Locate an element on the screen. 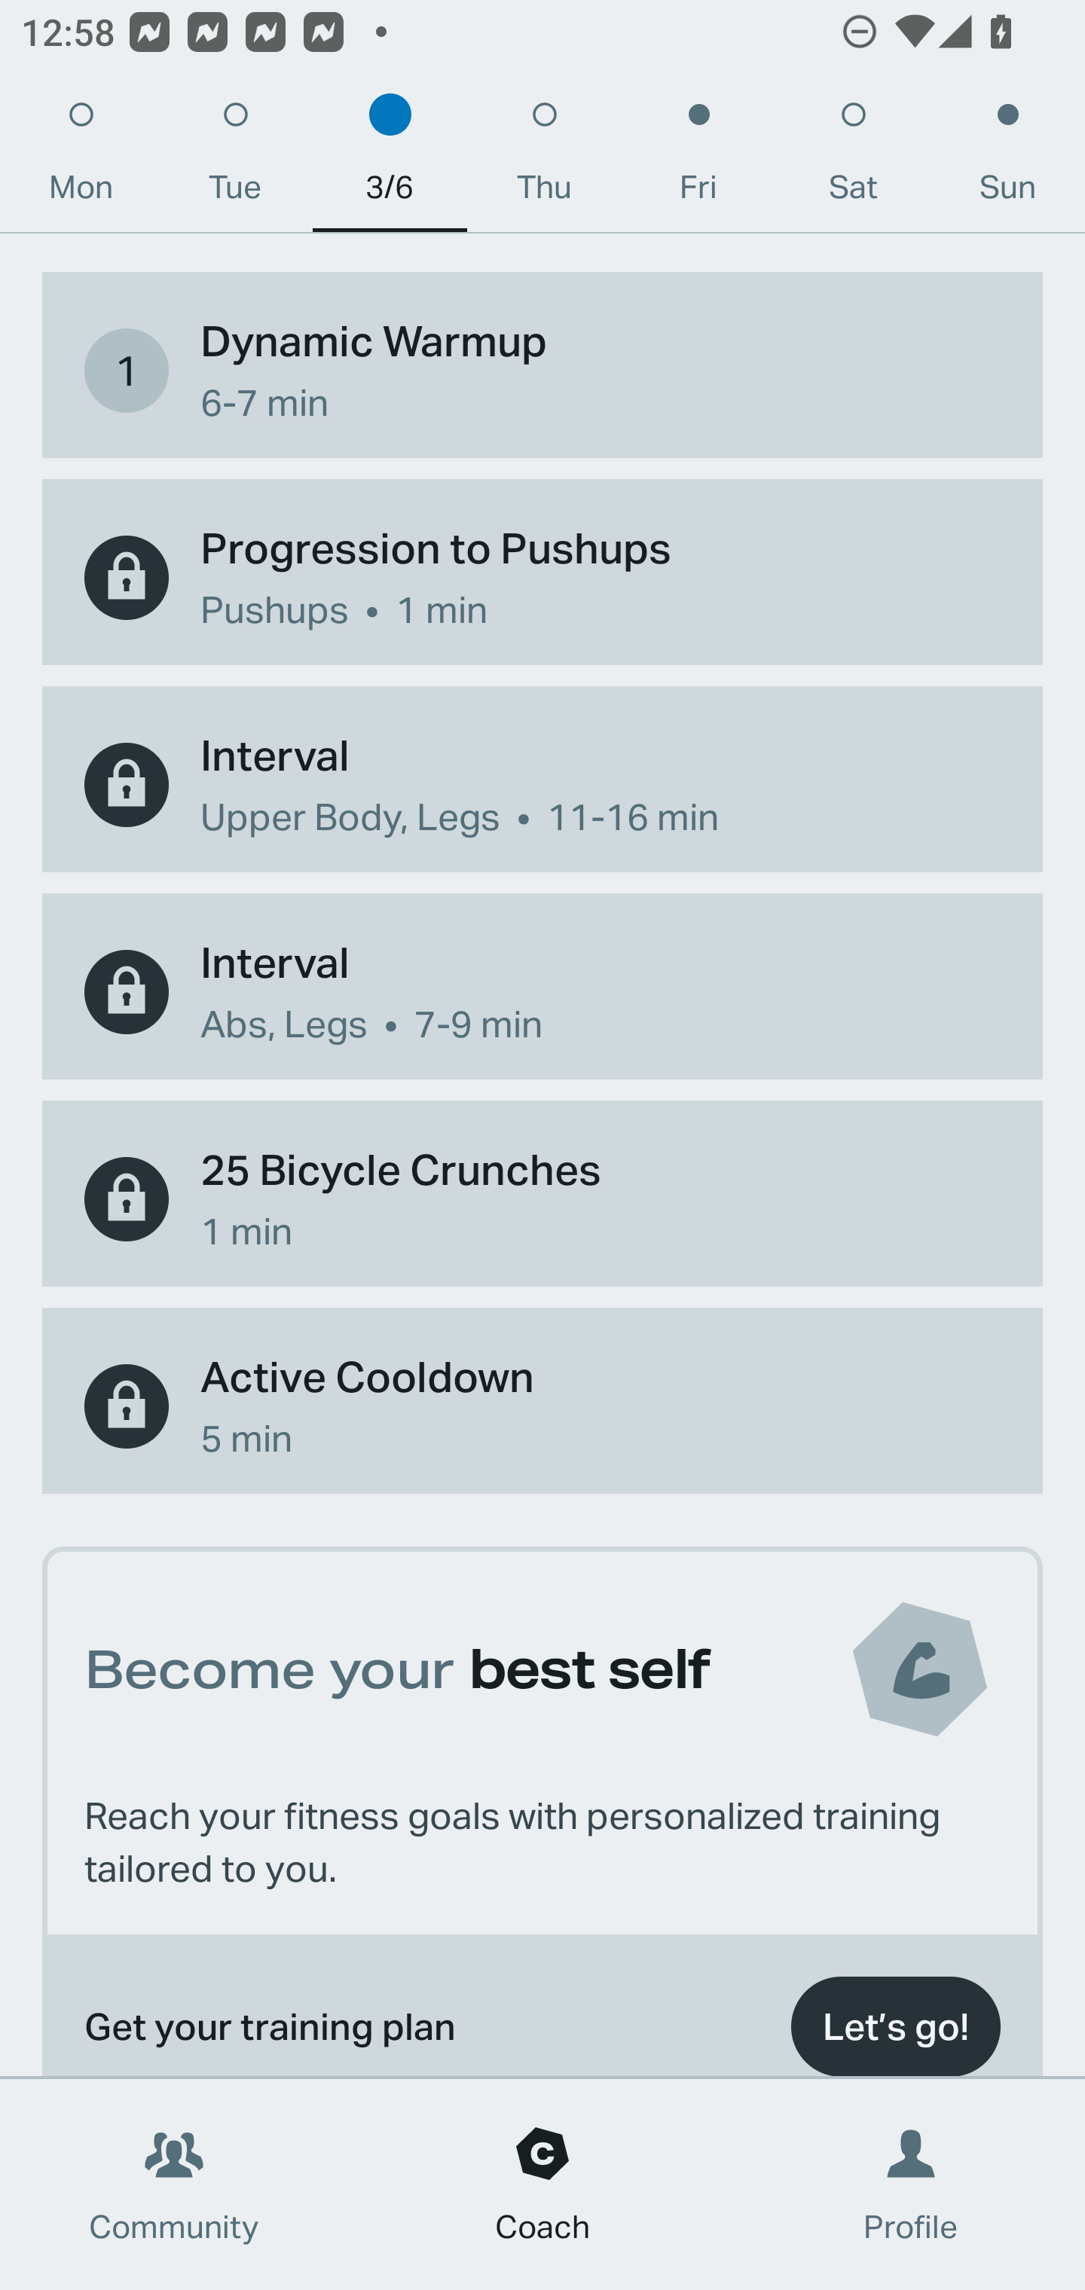  Thu is located at coordinates (544, 158).